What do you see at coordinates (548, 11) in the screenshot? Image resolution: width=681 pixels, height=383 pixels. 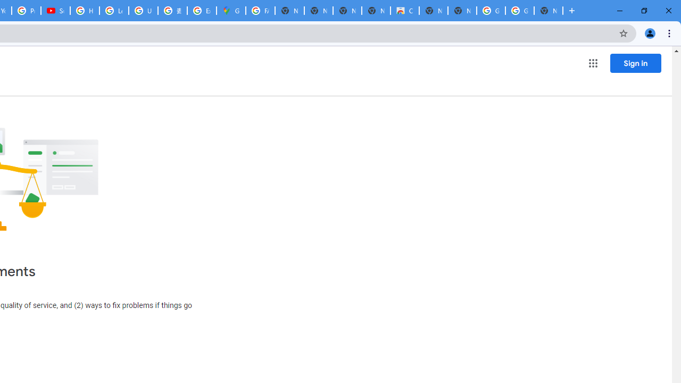 I see `New Tab` at bounding box center [548, 11].